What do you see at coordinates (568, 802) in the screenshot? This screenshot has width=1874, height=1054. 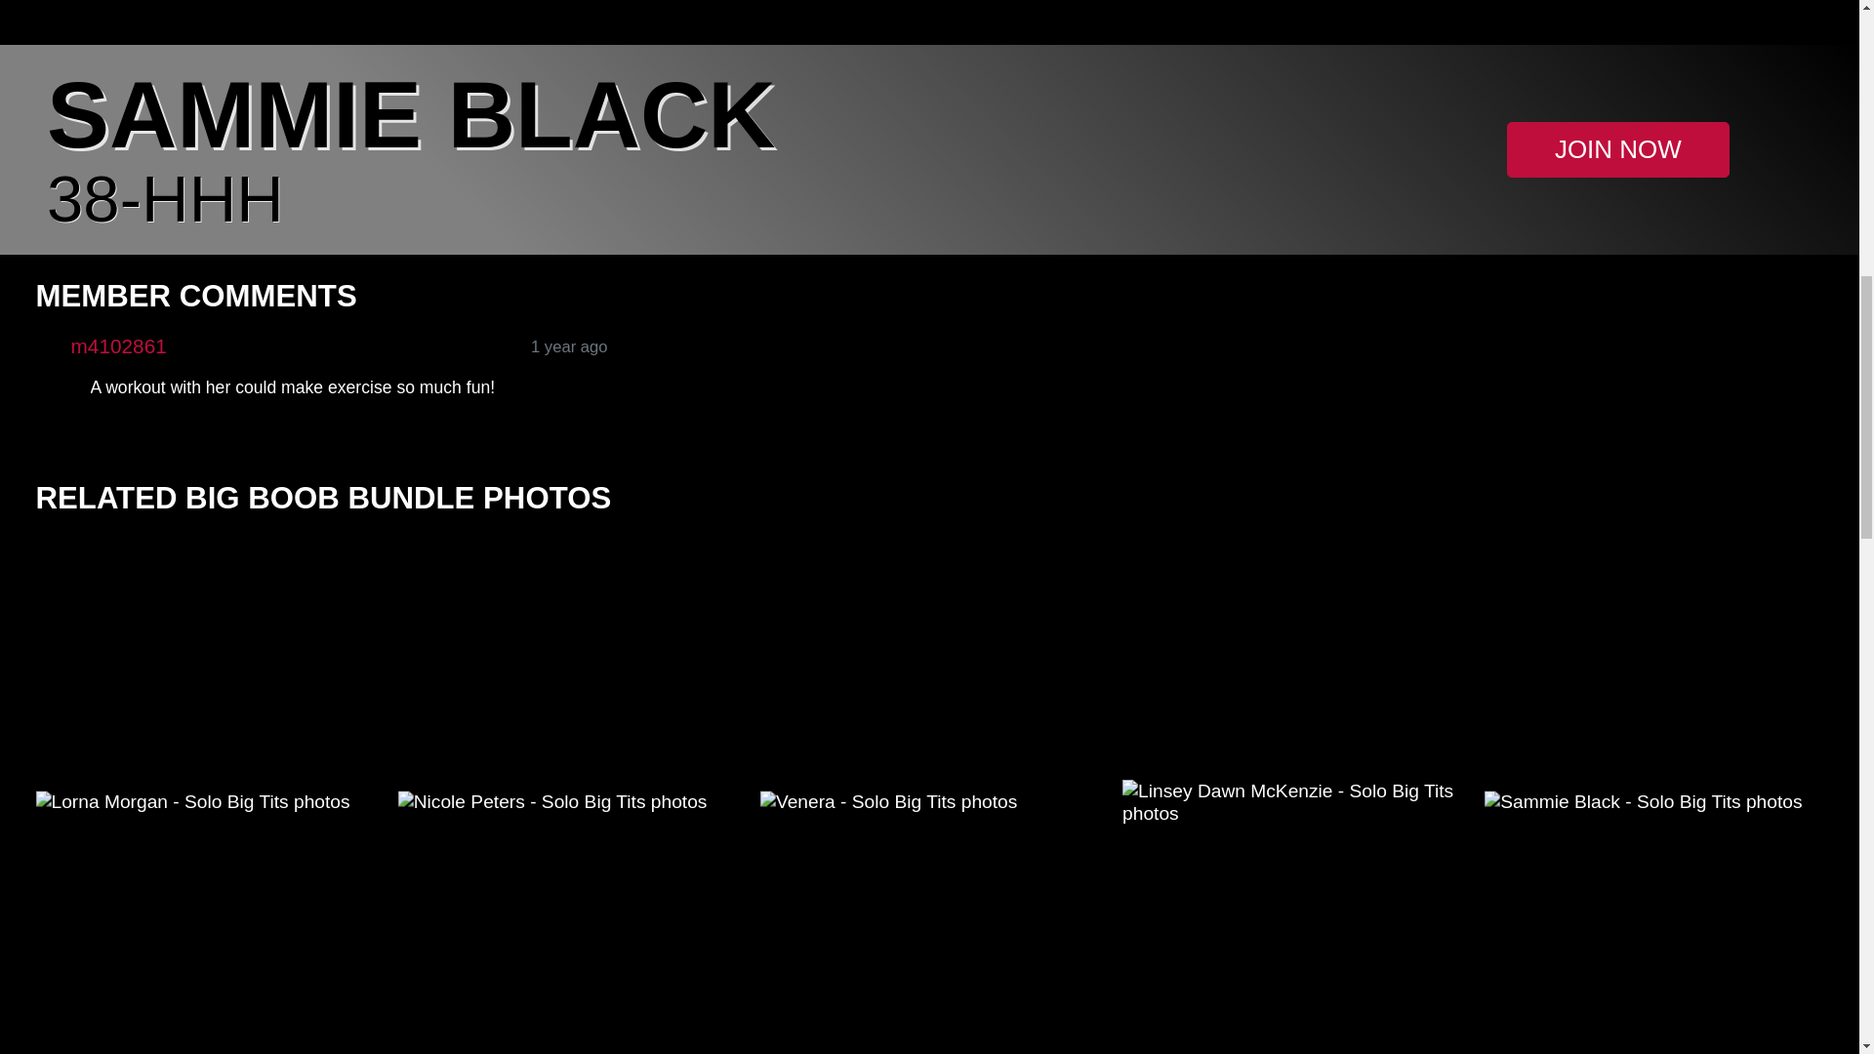 I see `Nicole Peters - Solo Big Tits photos` at bounding box center [568, 802].